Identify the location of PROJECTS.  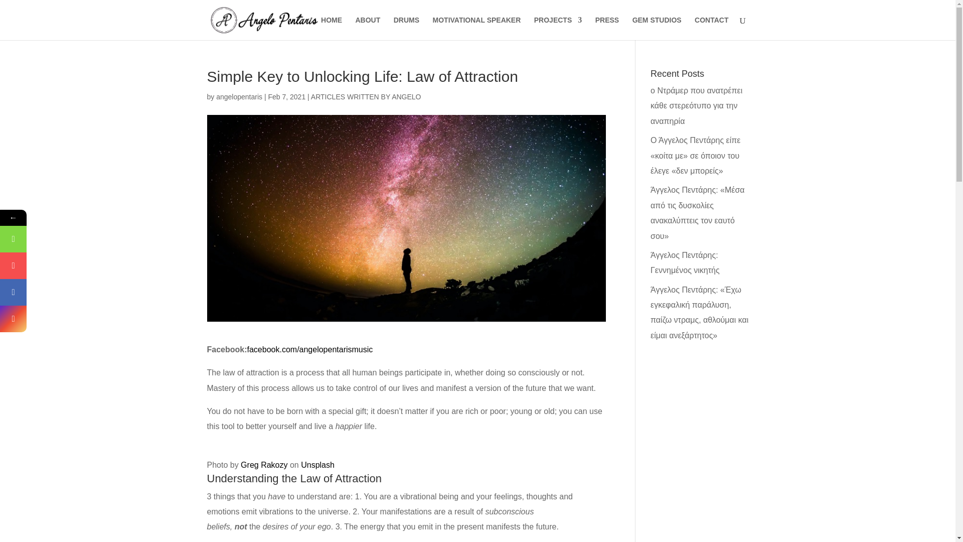
(558, 28).